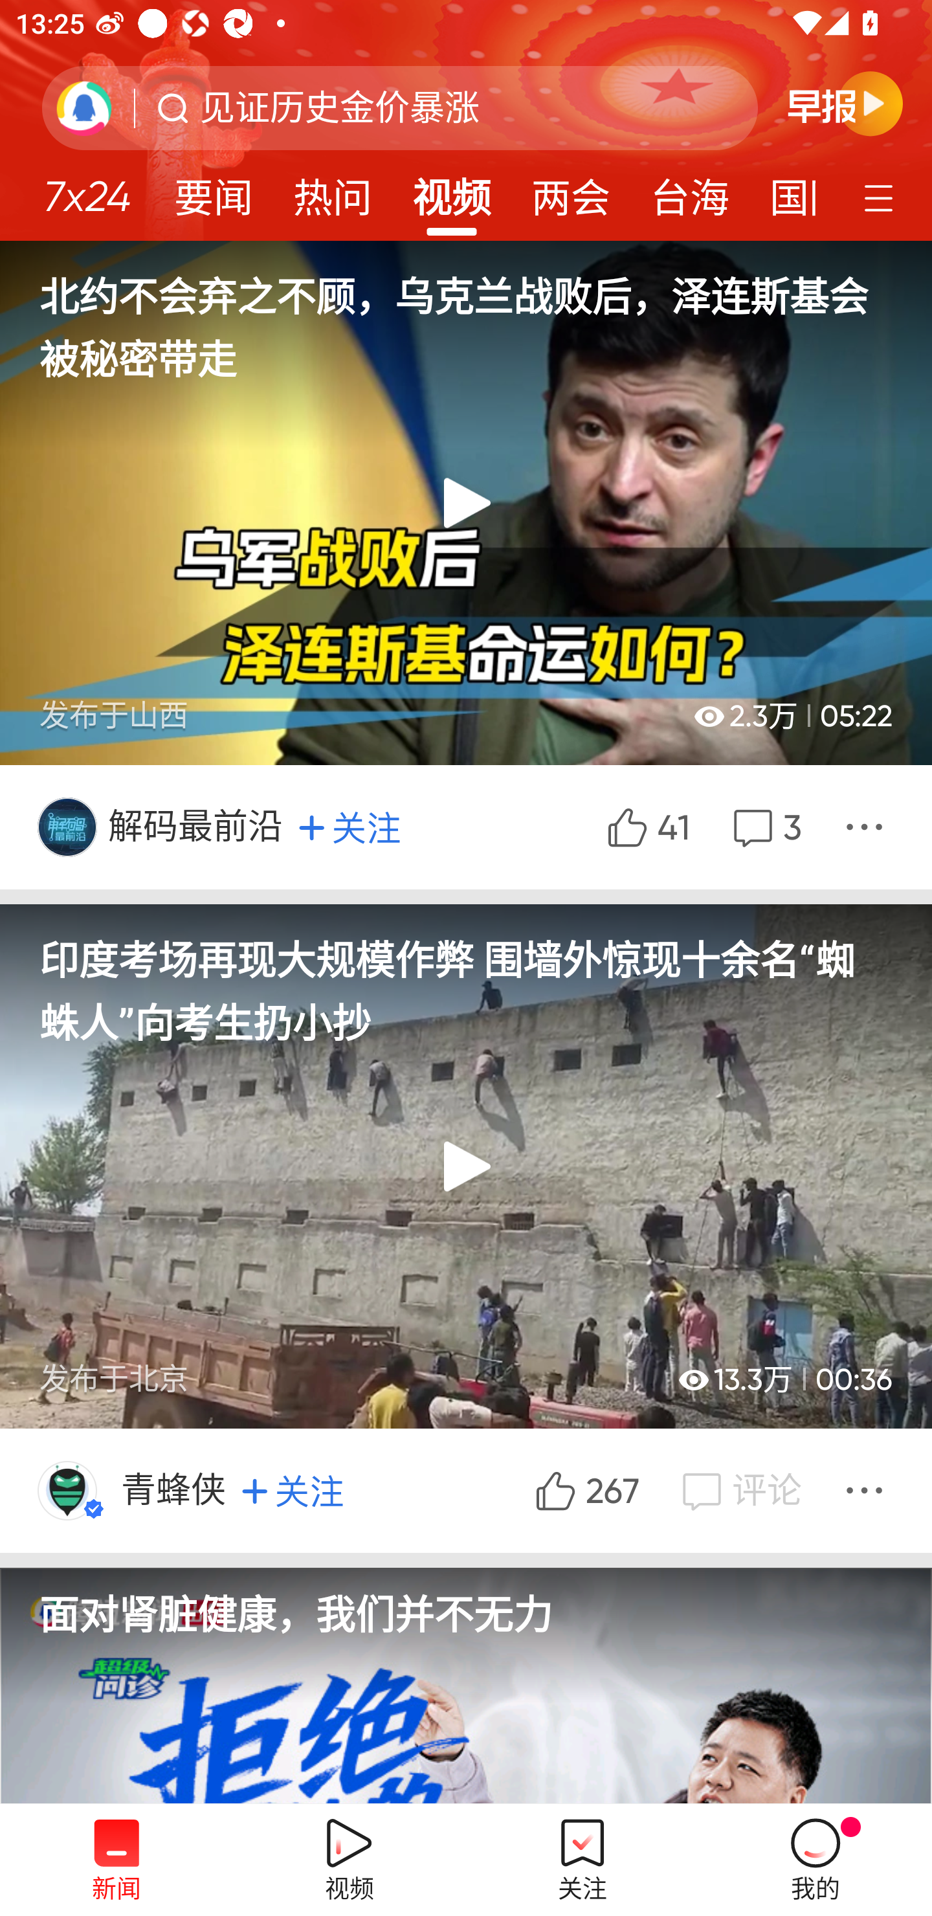 The width and height of the screenshot is (932, 1916). Describe the element at coordinates (867, 1490) in the screenshot. I see `分享 ` at that location.